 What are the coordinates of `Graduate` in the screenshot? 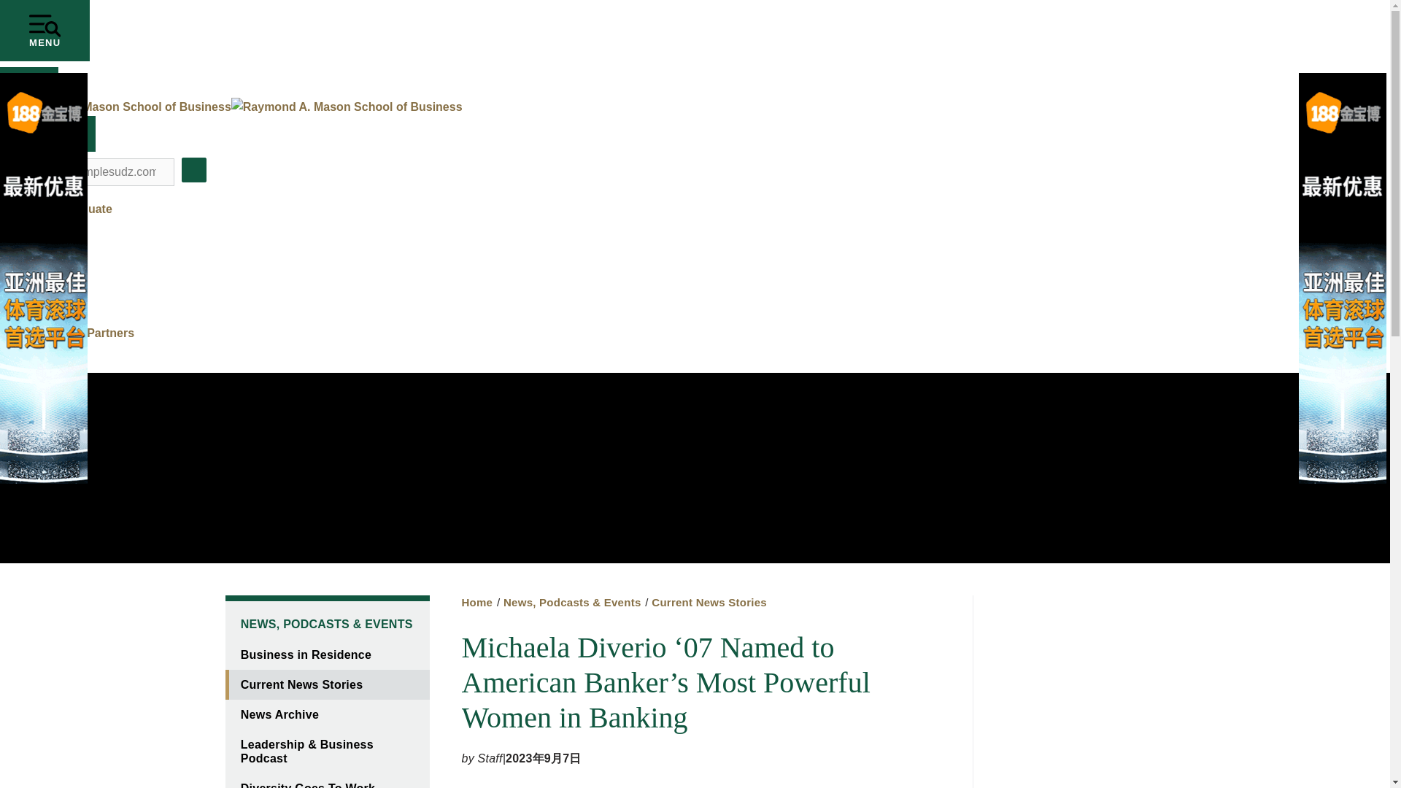 It's located at (54, 228).